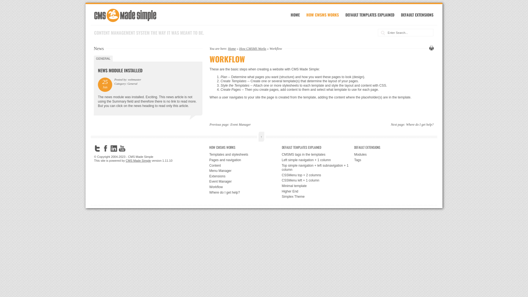 The height and width of the screenshot is (297, 528). Describe the element at coordinates (318, 155) in the screenshot. I see `CMSMS tags in the templates` at that location.